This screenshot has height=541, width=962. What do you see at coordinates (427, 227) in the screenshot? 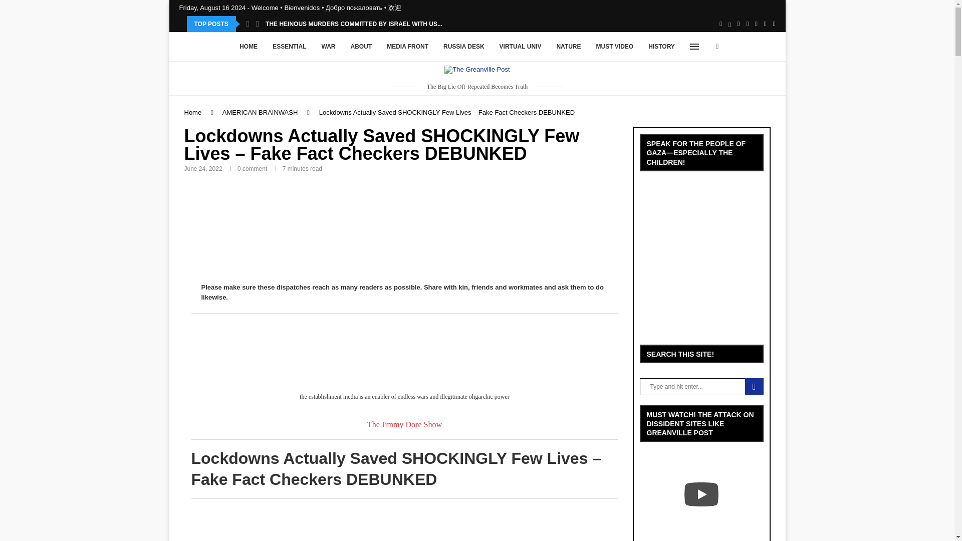
I see `Print Content` at bounding box center [427, 227].